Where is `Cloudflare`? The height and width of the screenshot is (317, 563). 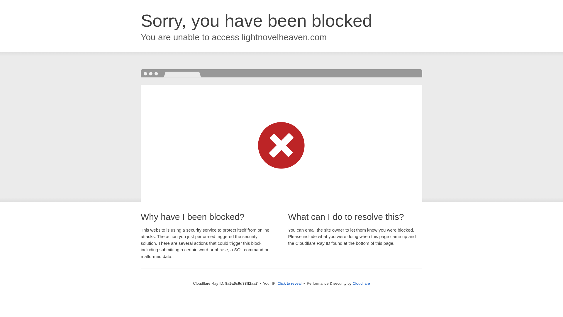
Cloudflare is located at coordinates (361, 283).